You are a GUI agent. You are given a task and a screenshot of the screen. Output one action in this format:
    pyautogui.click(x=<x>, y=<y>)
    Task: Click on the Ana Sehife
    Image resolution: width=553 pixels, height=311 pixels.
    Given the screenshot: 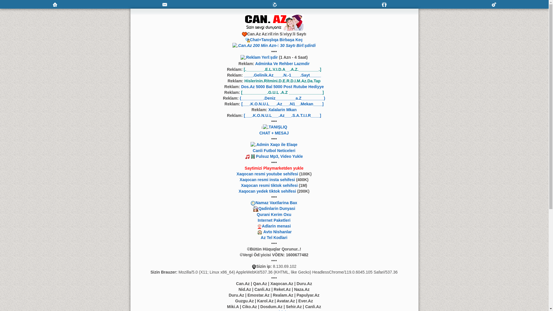 What is the action you would take?
    pyautogui.click(x=55, y=4)
    